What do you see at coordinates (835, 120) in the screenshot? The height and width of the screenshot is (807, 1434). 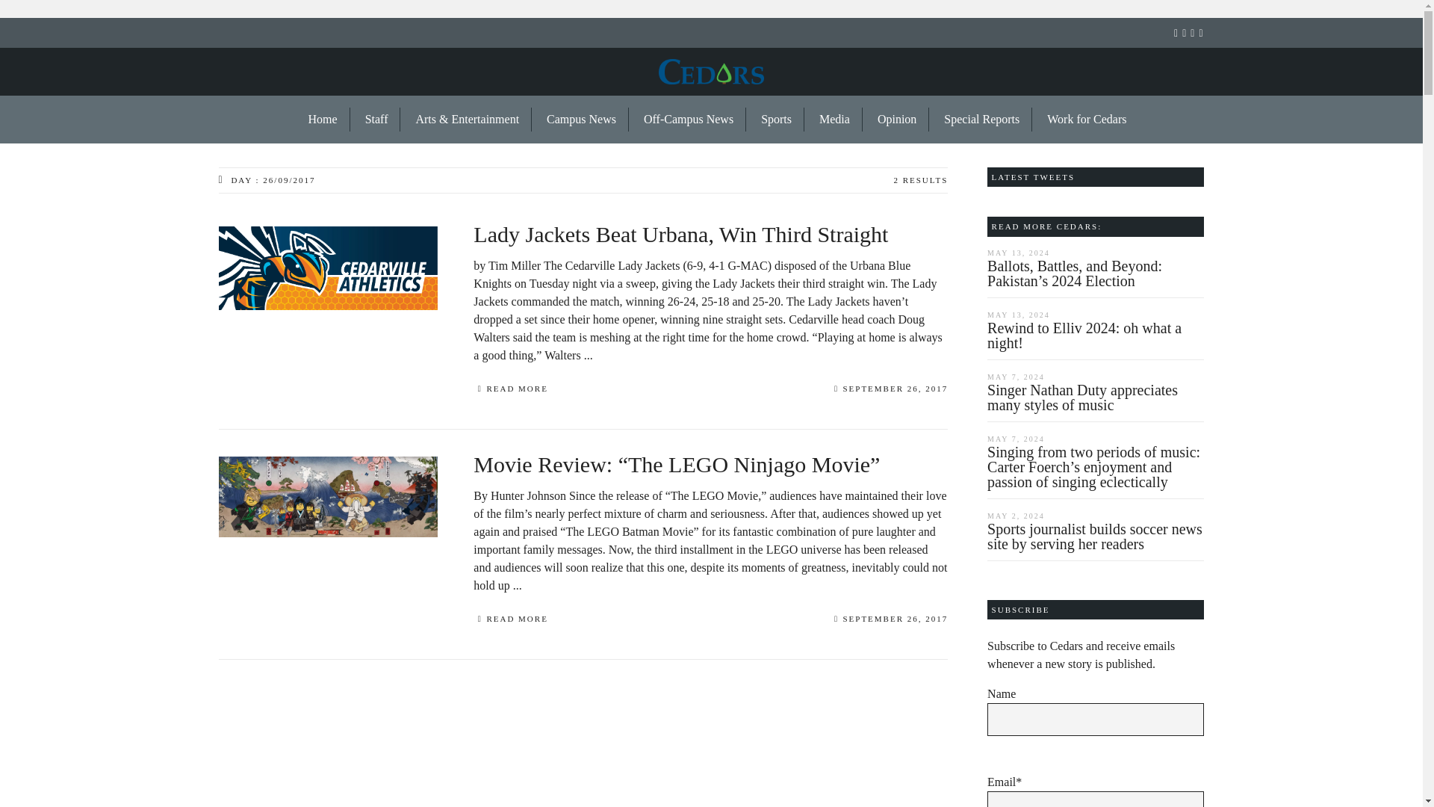 I see `Media` at bounding box center [835, 120].